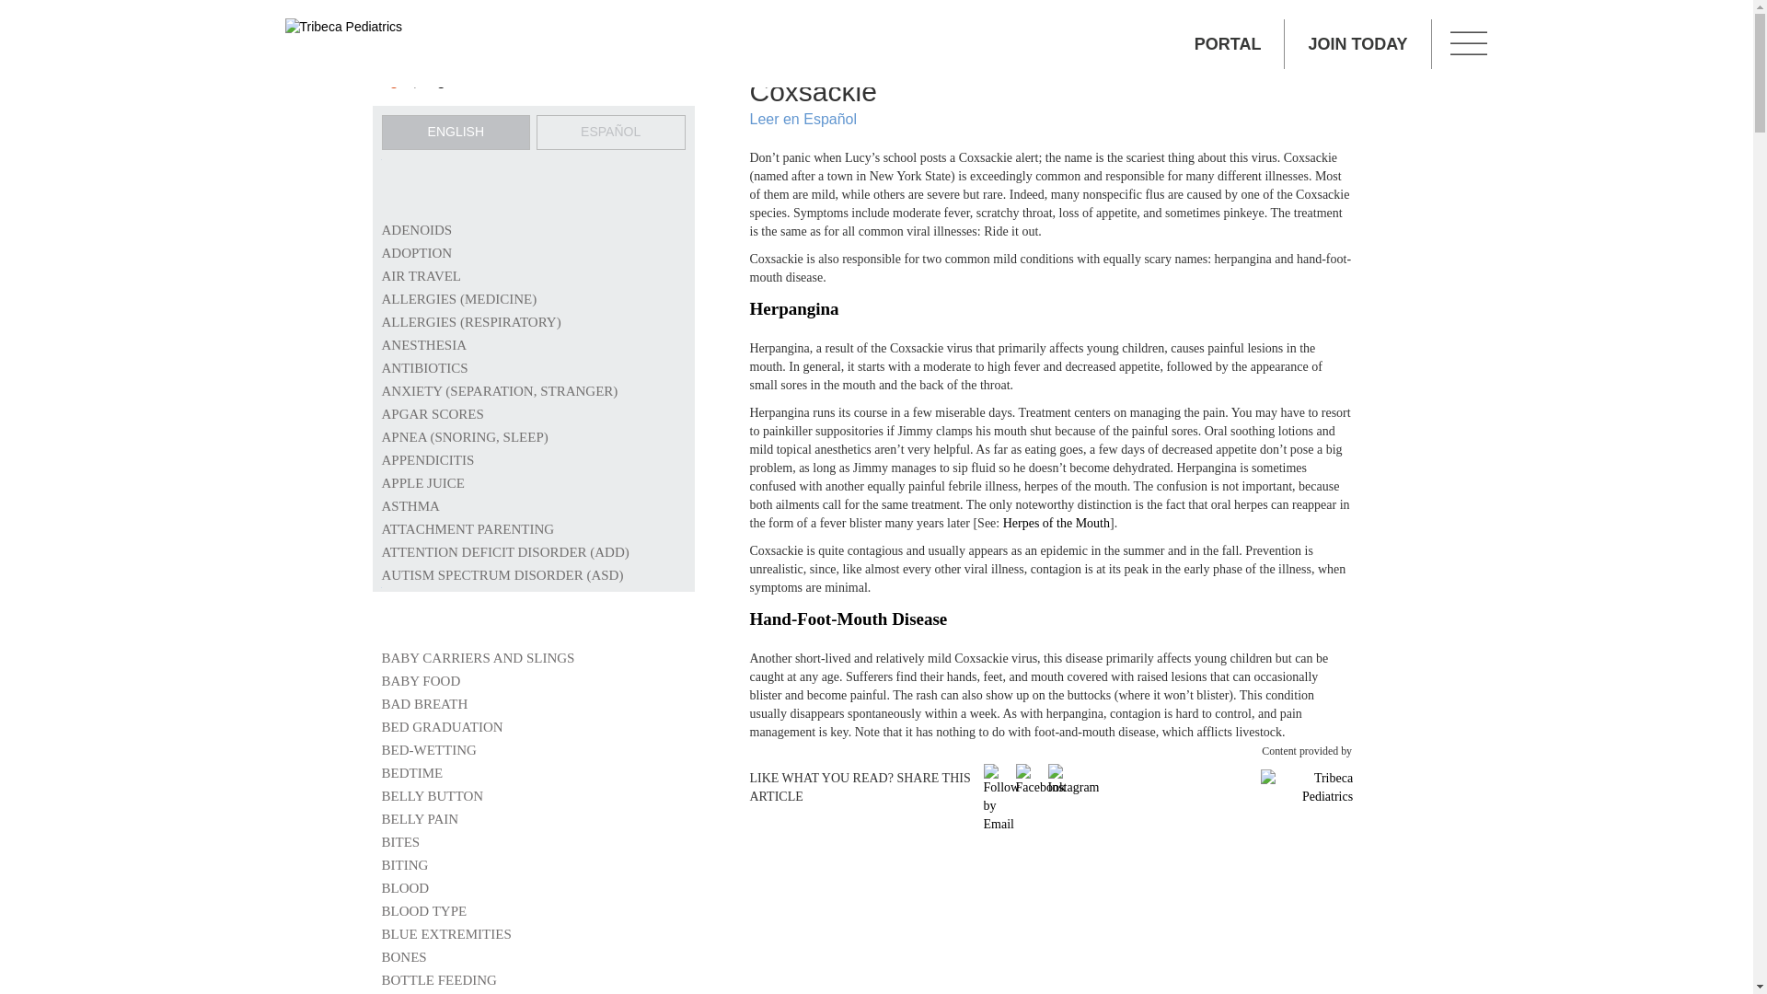  What do you see at coordinates (427, 460) in the screenshot?
I see `APPENDICITIS` at bounding box center [427, 460].